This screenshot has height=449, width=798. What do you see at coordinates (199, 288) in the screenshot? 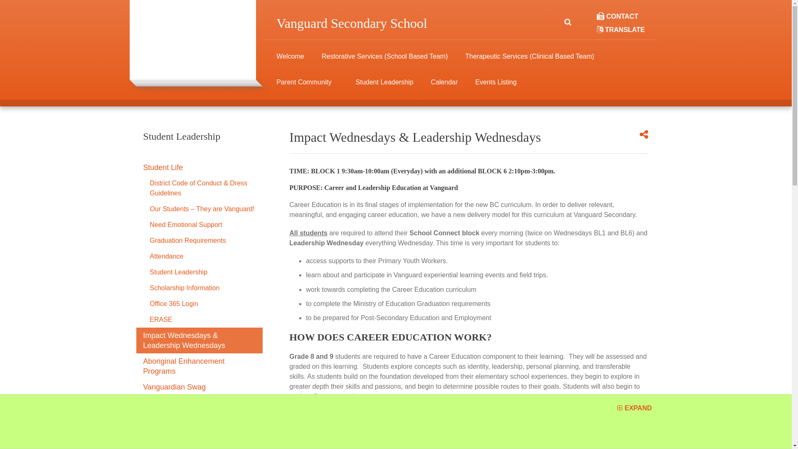
I see `Scholarship Information` at bounding box center [199, 288].